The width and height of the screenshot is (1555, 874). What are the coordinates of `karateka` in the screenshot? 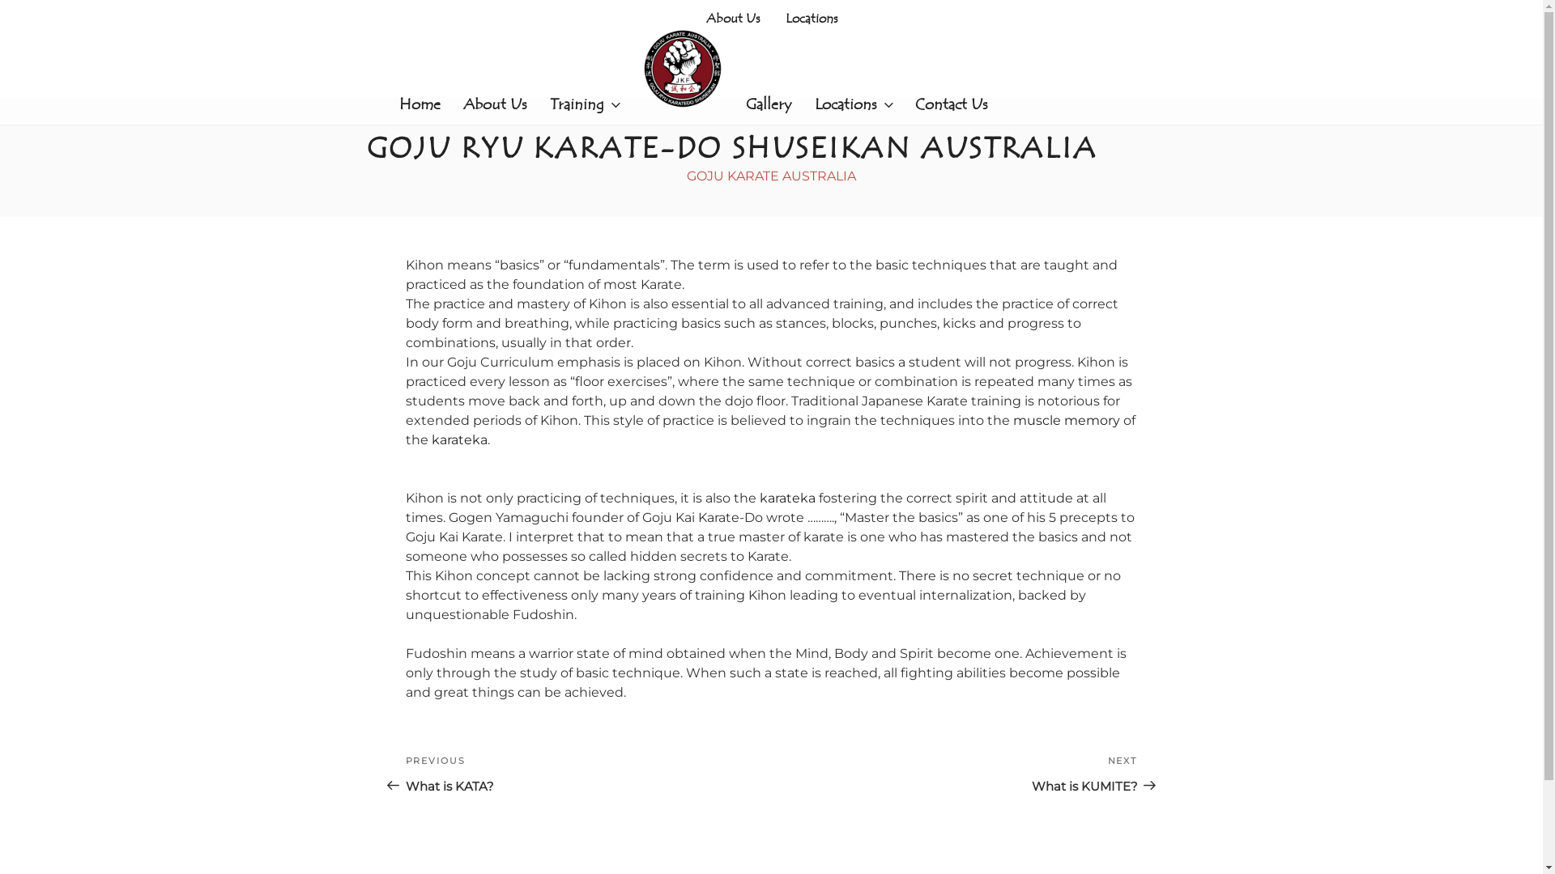 It's located at (458, 440).